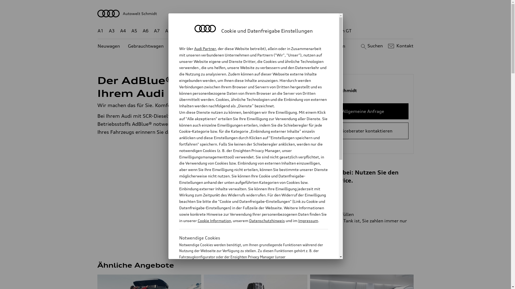 The height and width of the screenshot is (289, 515). I want to click on Kontakt, so click(400, 46).